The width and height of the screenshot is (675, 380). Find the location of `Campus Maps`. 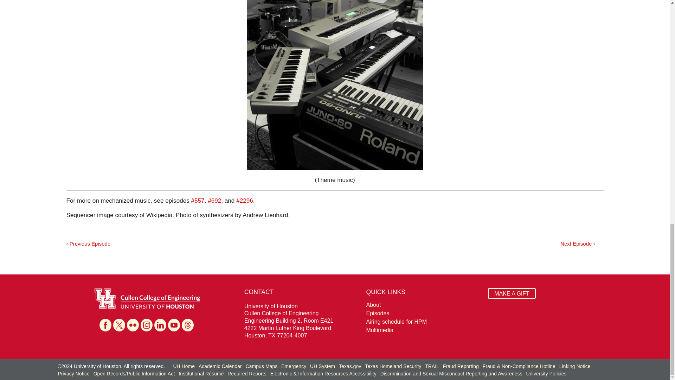

Campus Maps is located at coordinates (262, 366).